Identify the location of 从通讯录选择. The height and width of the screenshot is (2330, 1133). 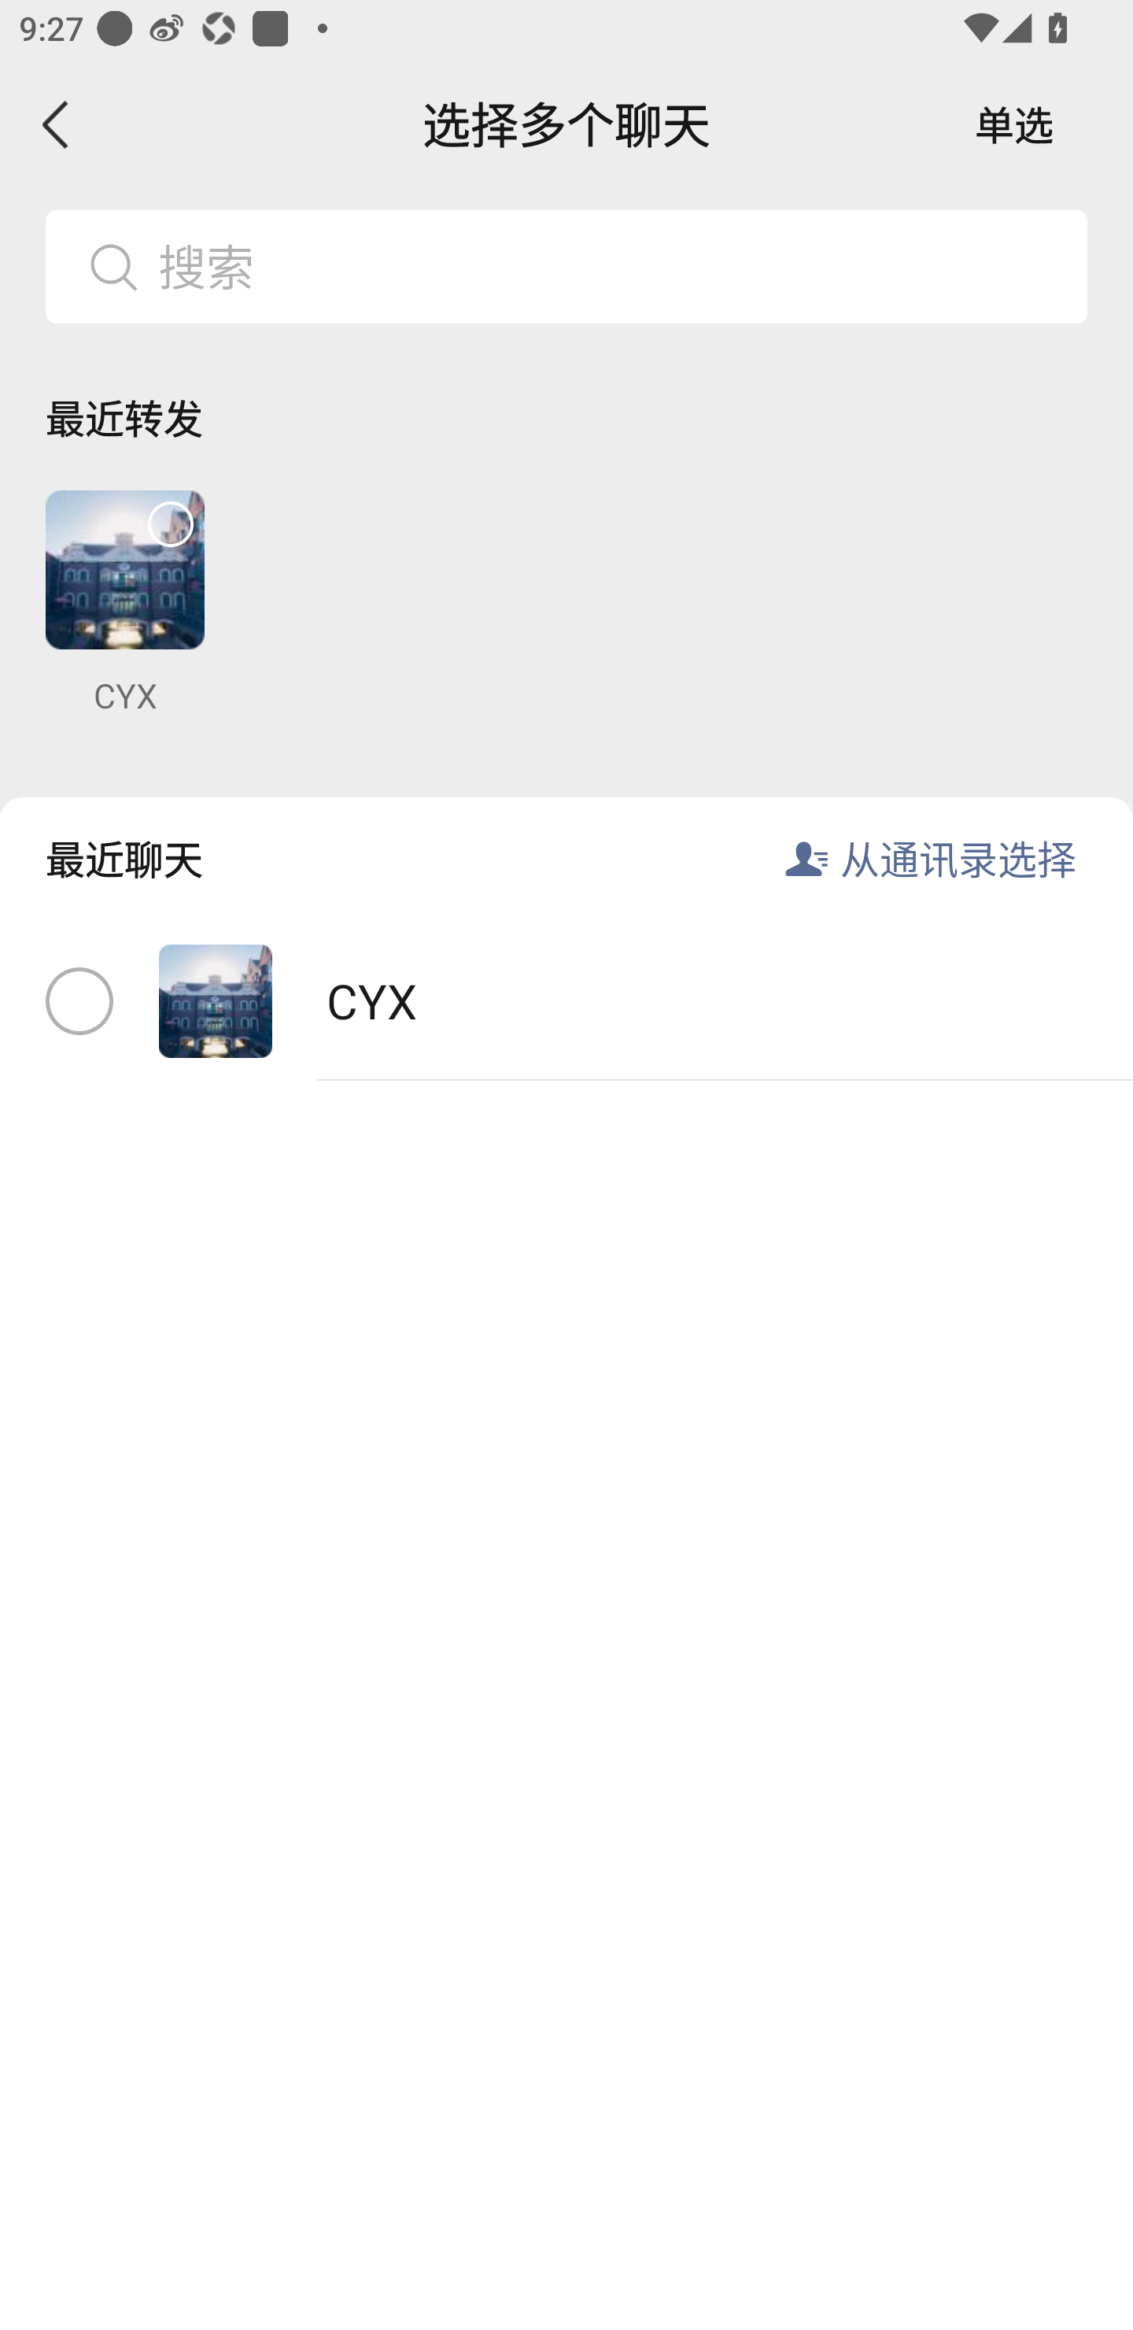
(958, 858).